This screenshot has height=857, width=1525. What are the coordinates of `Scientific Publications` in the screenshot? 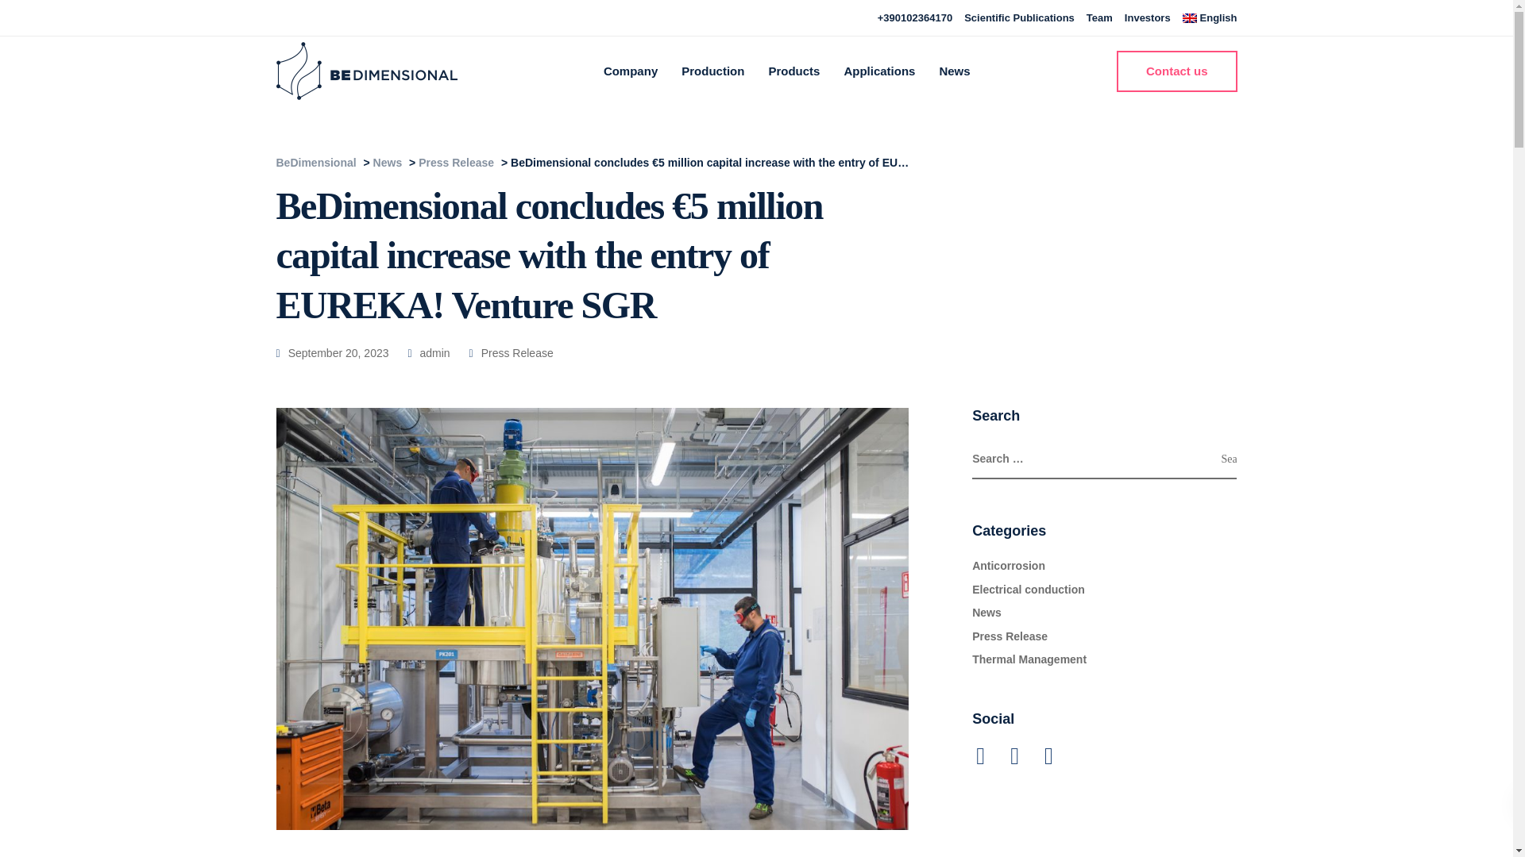 It's located at (1019, 17).